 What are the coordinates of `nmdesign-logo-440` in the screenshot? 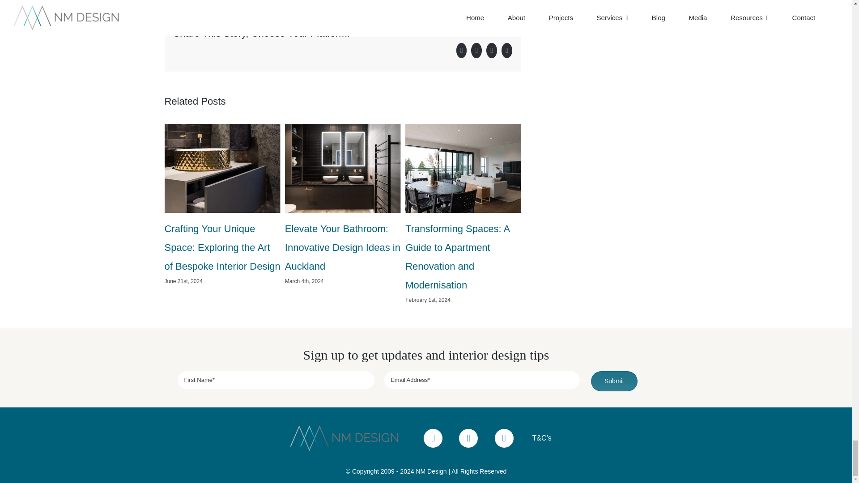 It's located at (347, 438).